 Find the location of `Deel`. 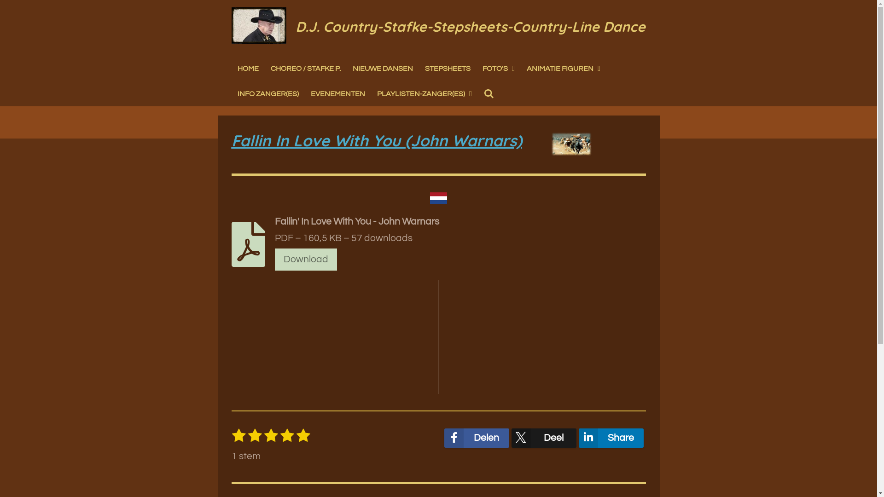

Deel is located at coordinates (544, 438).